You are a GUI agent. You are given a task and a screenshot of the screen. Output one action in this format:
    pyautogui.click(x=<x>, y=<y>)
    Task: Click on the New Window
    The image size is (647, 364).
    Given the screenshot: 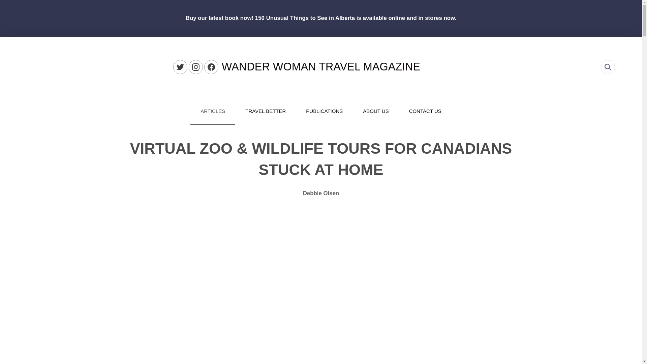 What is the action you would take?
    pyautogui.click(x=196, y=67)
    